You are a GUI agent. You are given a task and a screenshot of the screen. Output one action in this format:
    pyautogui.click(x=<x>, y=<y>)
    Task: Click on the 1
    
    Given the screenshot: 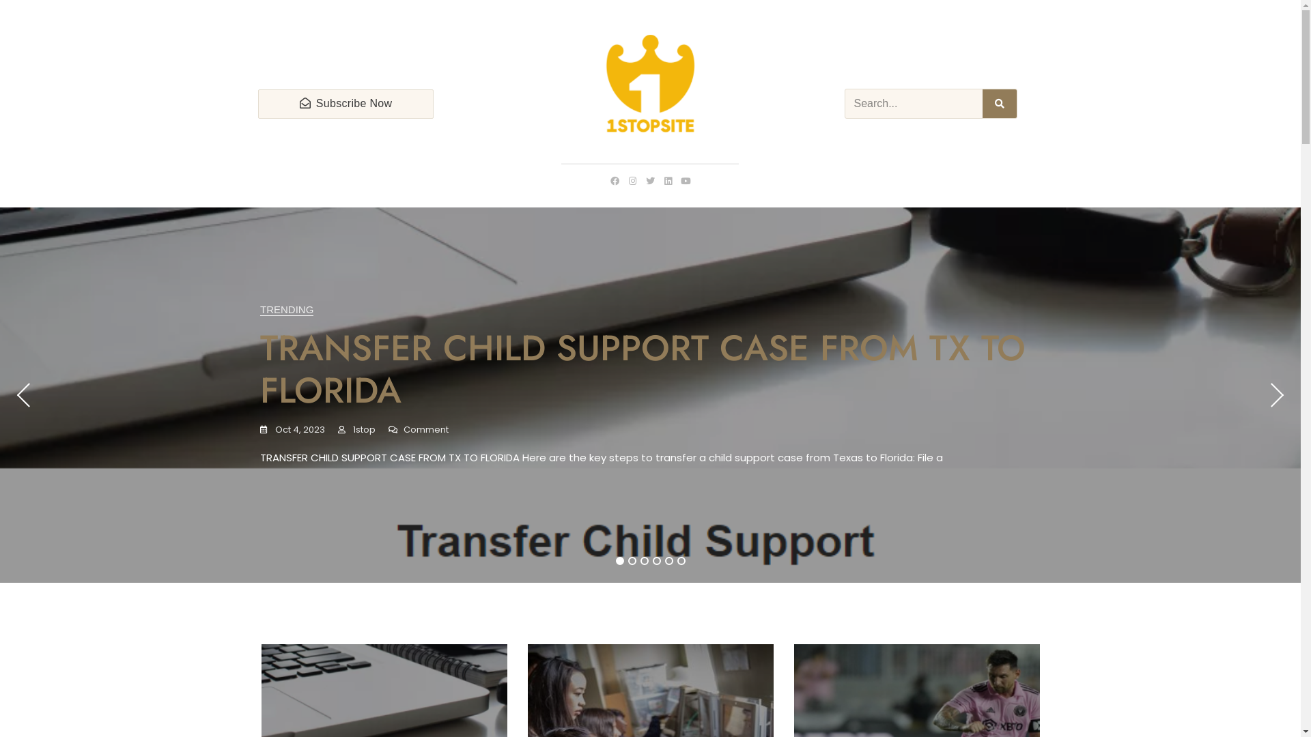 What is the action you would take?
    pyautogui.click(x=620, y=561)
    